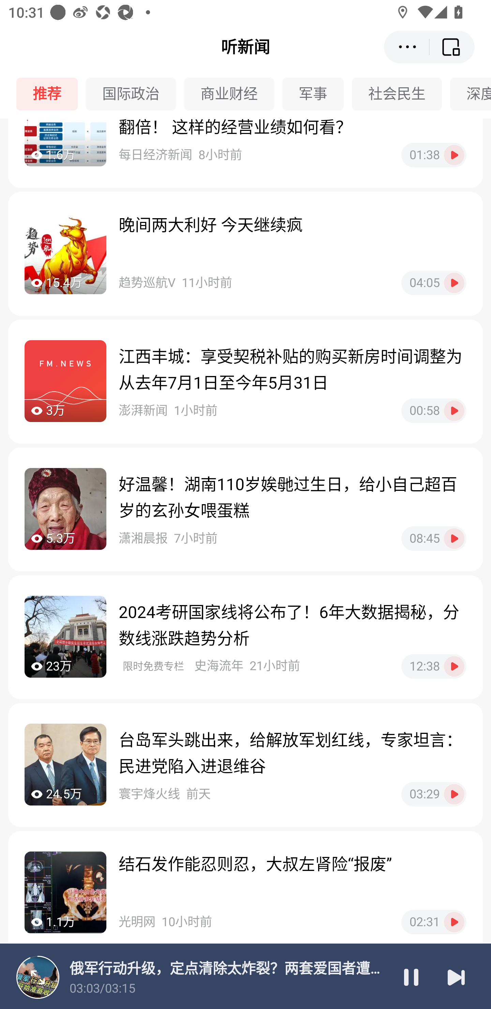 The width and height of the screenshot is (491, 1009). What do you see at coordinates (401, 94) in the screenshot?
I see `社会民生` at bounding box center [401, 94].